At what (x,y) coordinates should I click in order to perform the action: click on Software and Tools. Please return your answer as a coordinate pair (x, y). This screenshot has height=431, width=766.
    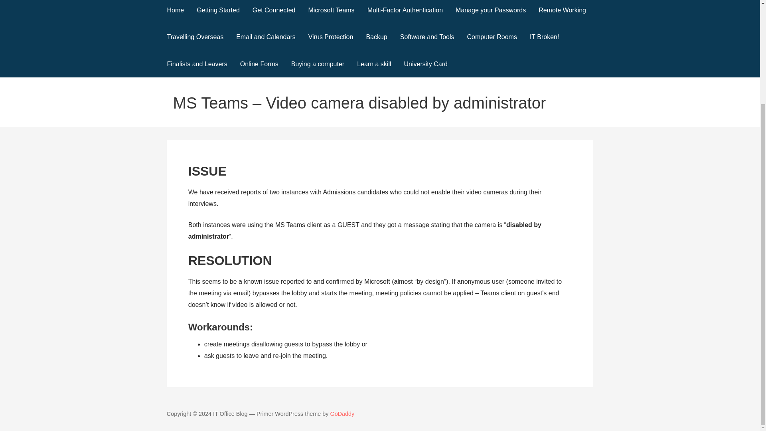
    Looking at the image, I should click on (427, 38).